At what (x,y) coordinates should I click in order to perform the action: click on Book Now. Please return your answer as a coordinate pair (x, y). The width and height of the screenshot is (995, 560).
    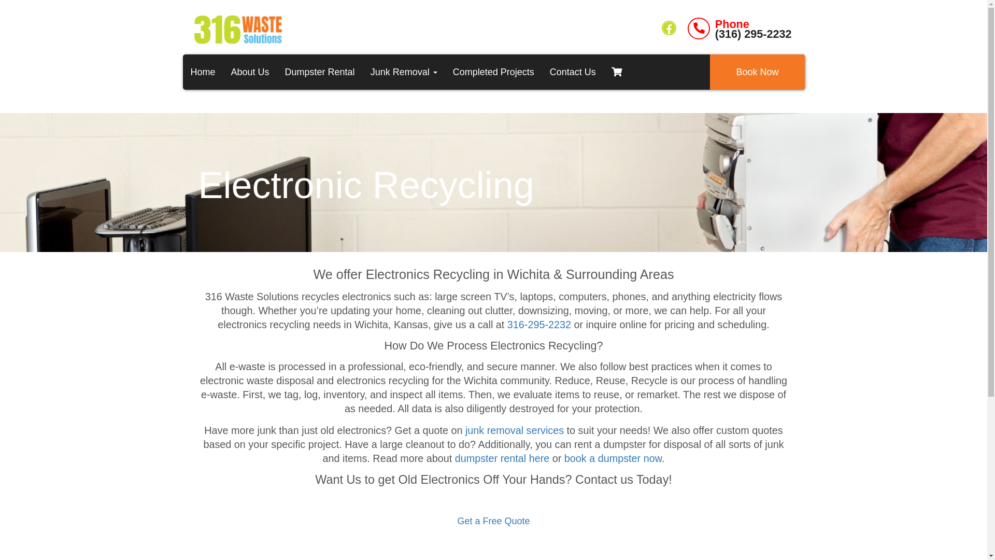
    Looking at the image, I should click on (757, 72).